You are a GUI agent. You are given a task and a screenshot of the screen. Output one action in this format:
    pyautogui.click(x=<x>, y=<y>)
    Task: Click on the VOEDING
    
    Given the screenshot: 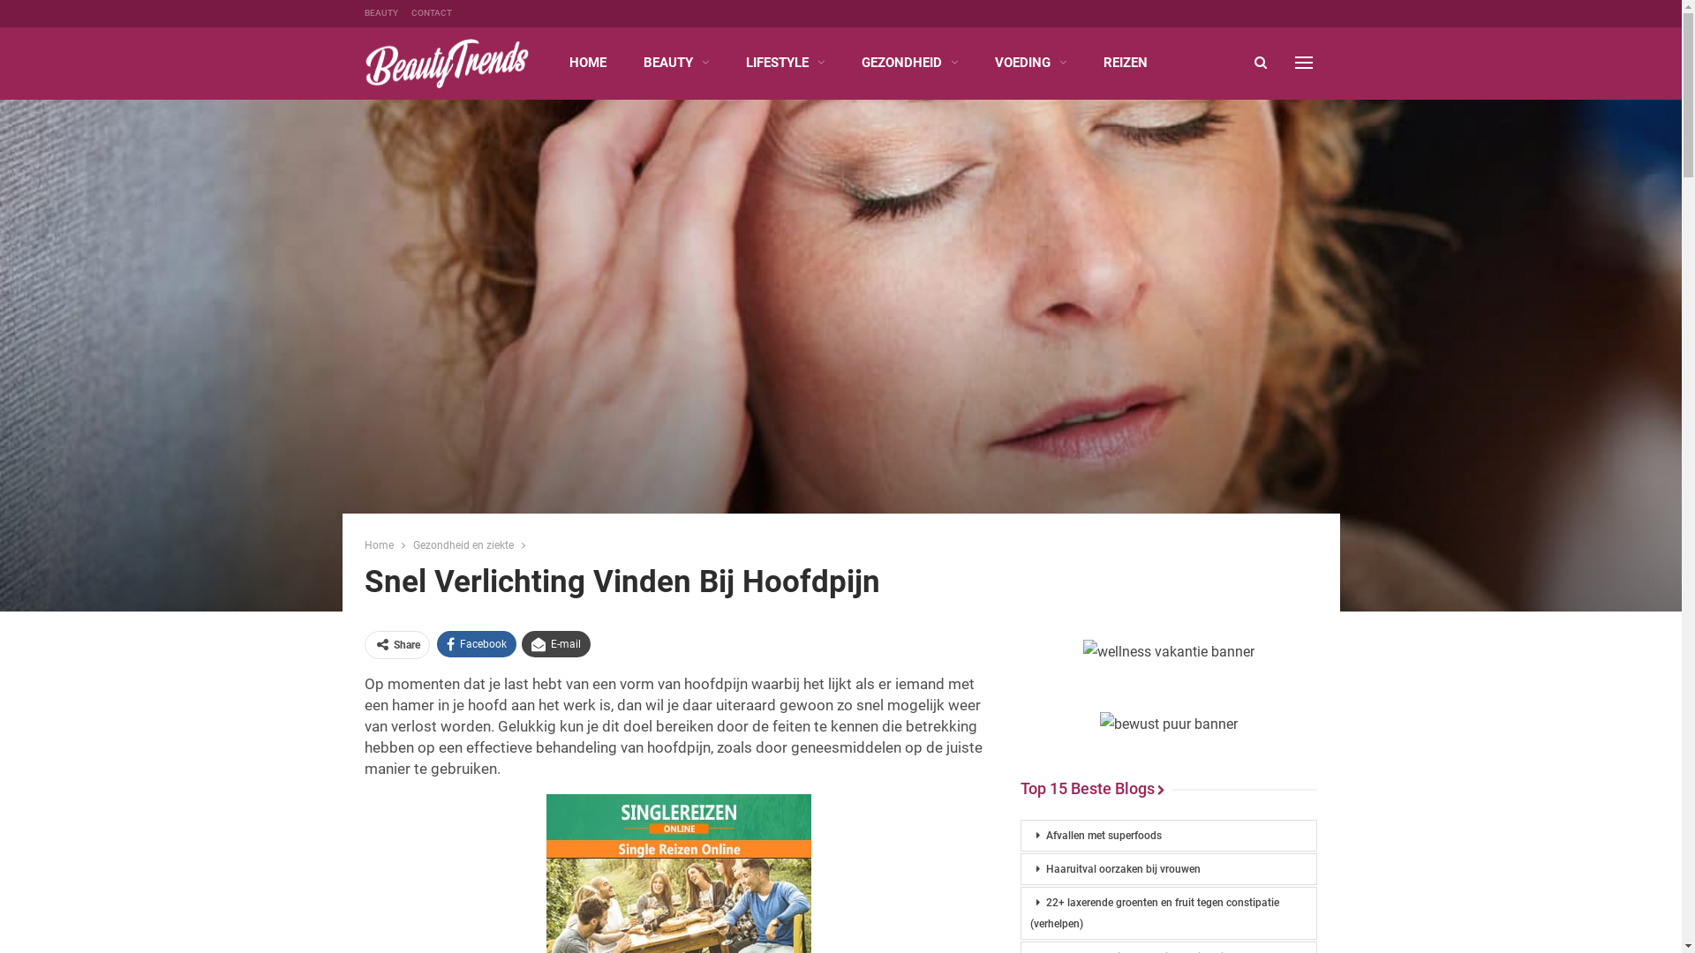 What is the action you would take?
    pyautogui.click(x=1029, y=63)
    